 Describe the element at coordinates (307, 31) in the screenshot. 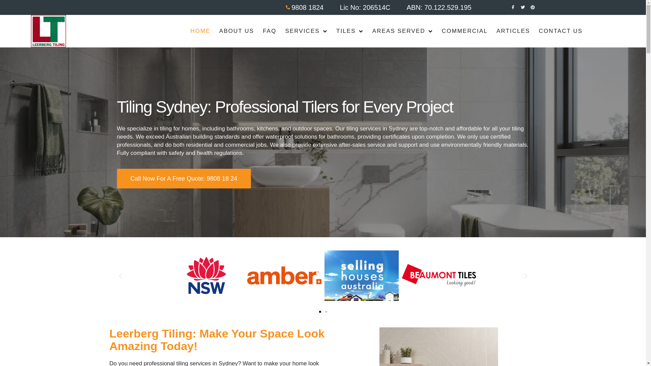

I see `SERVICES` at that location.